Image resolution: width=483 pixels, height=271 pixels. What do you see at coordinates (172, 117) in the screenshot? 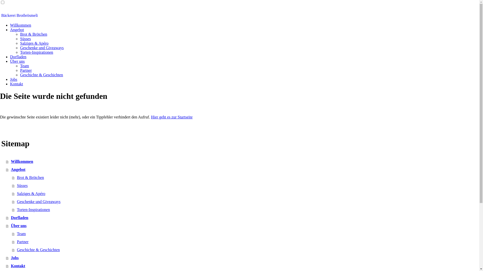
I see `Hier geht es zur Startseite` at bounding box center [172, 117].